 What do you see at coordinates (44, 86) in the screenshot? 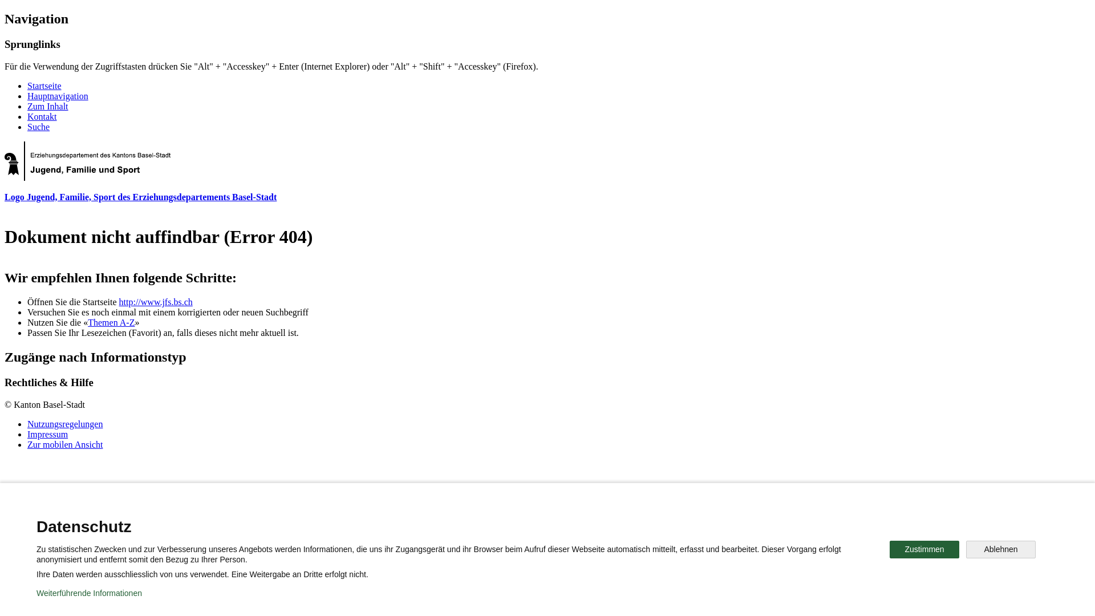
I see `Startseite` at bounding box center [44, 86].